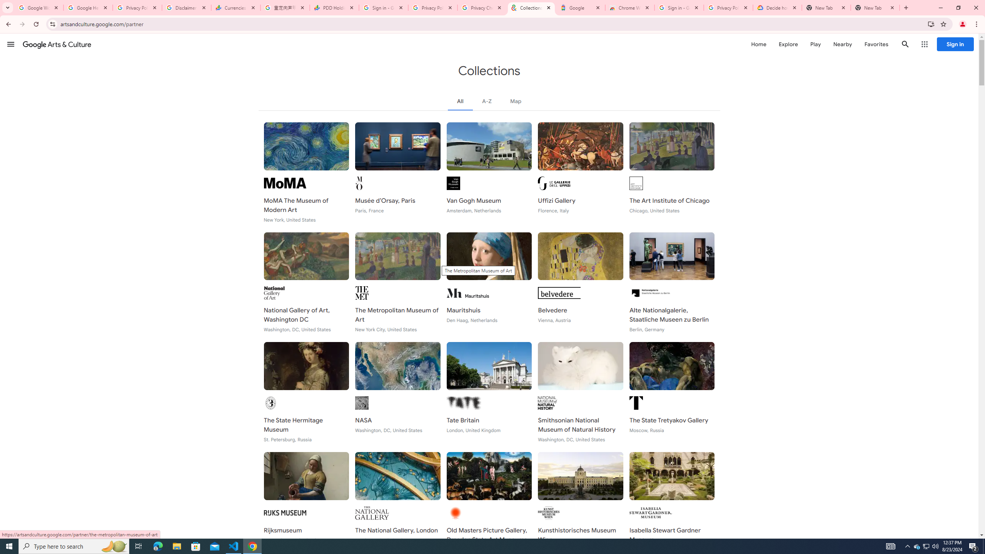  What do you see at coordinates (482, 8) in the screenshot?
I see `Privacy Checkup` at bounding box center [482, 8].